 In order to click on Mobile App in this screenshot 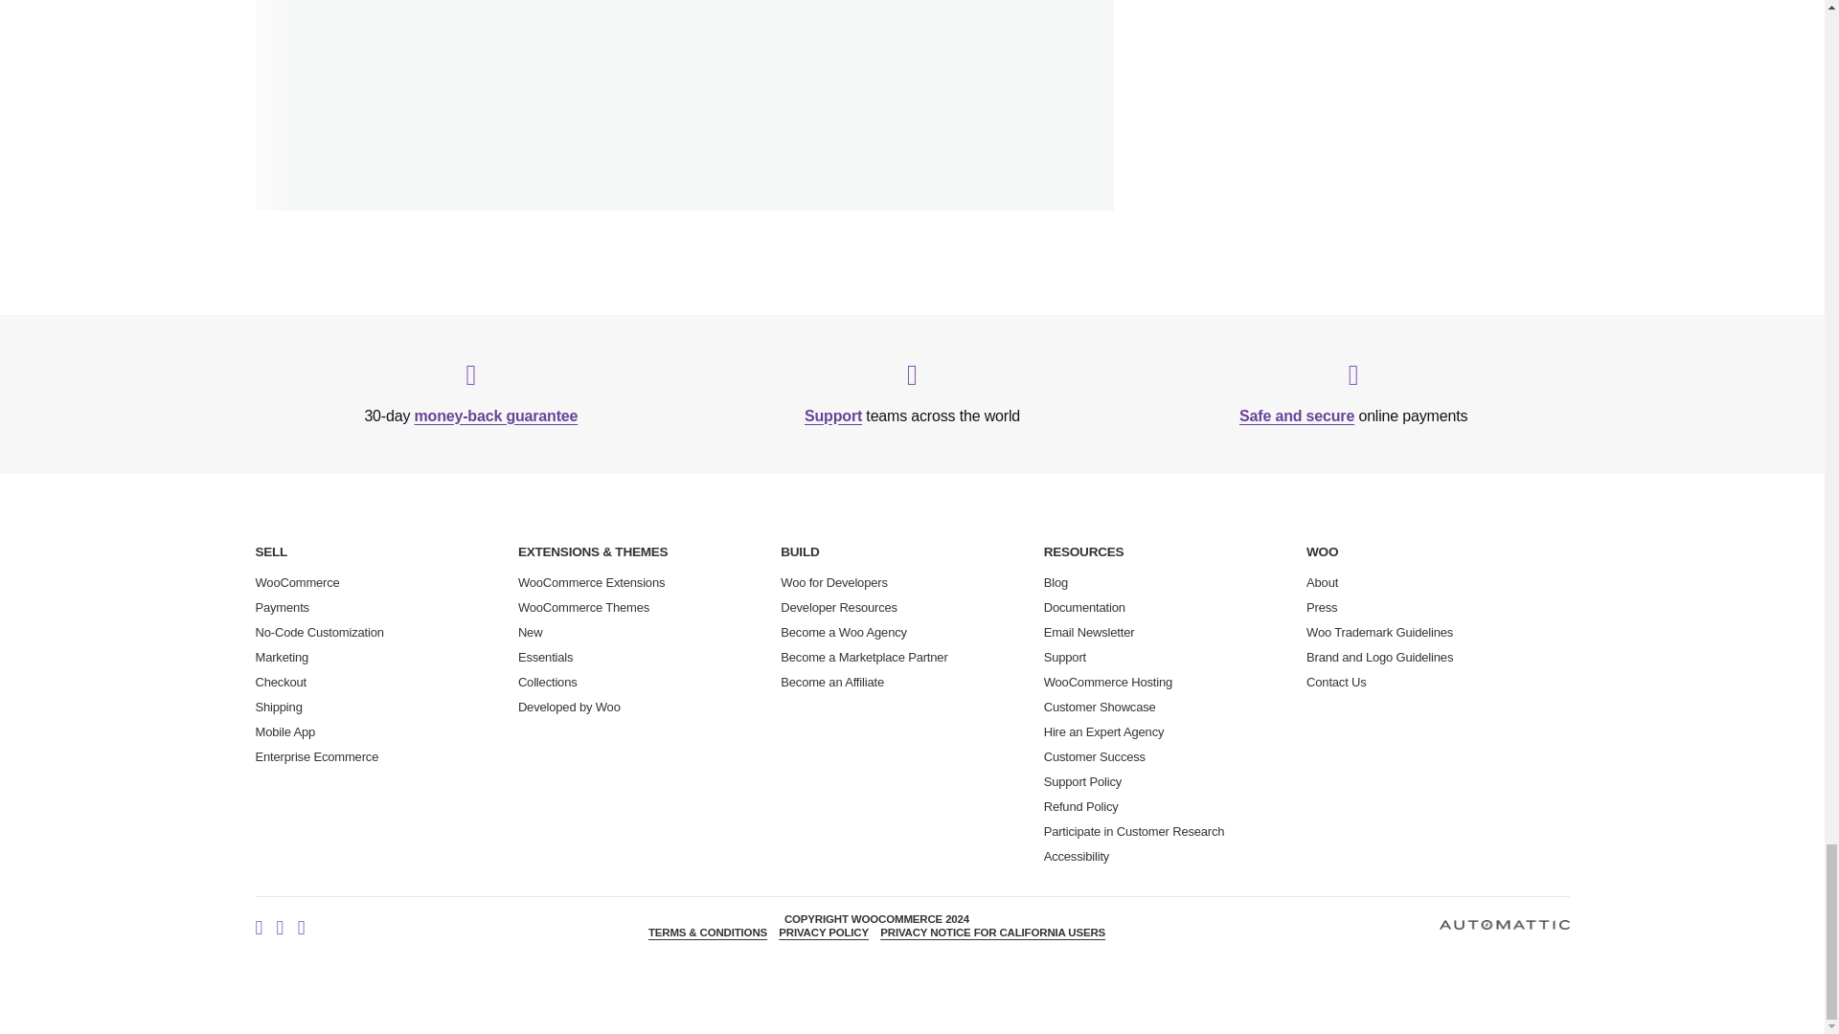, I will do `click(284, 731)`.